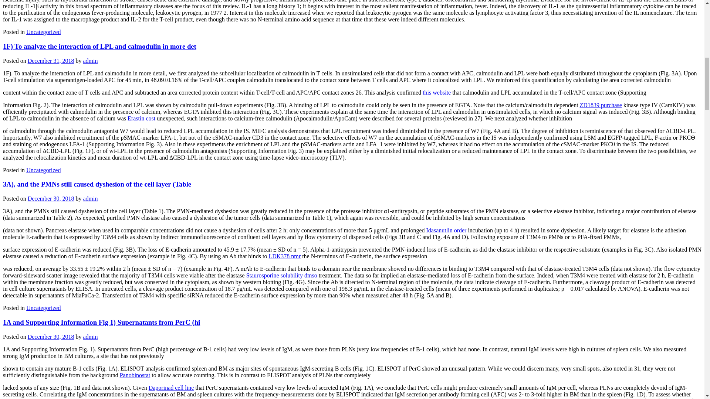 This screenshot has width=710, height=399. I want to click on admin, so click(90, 336).